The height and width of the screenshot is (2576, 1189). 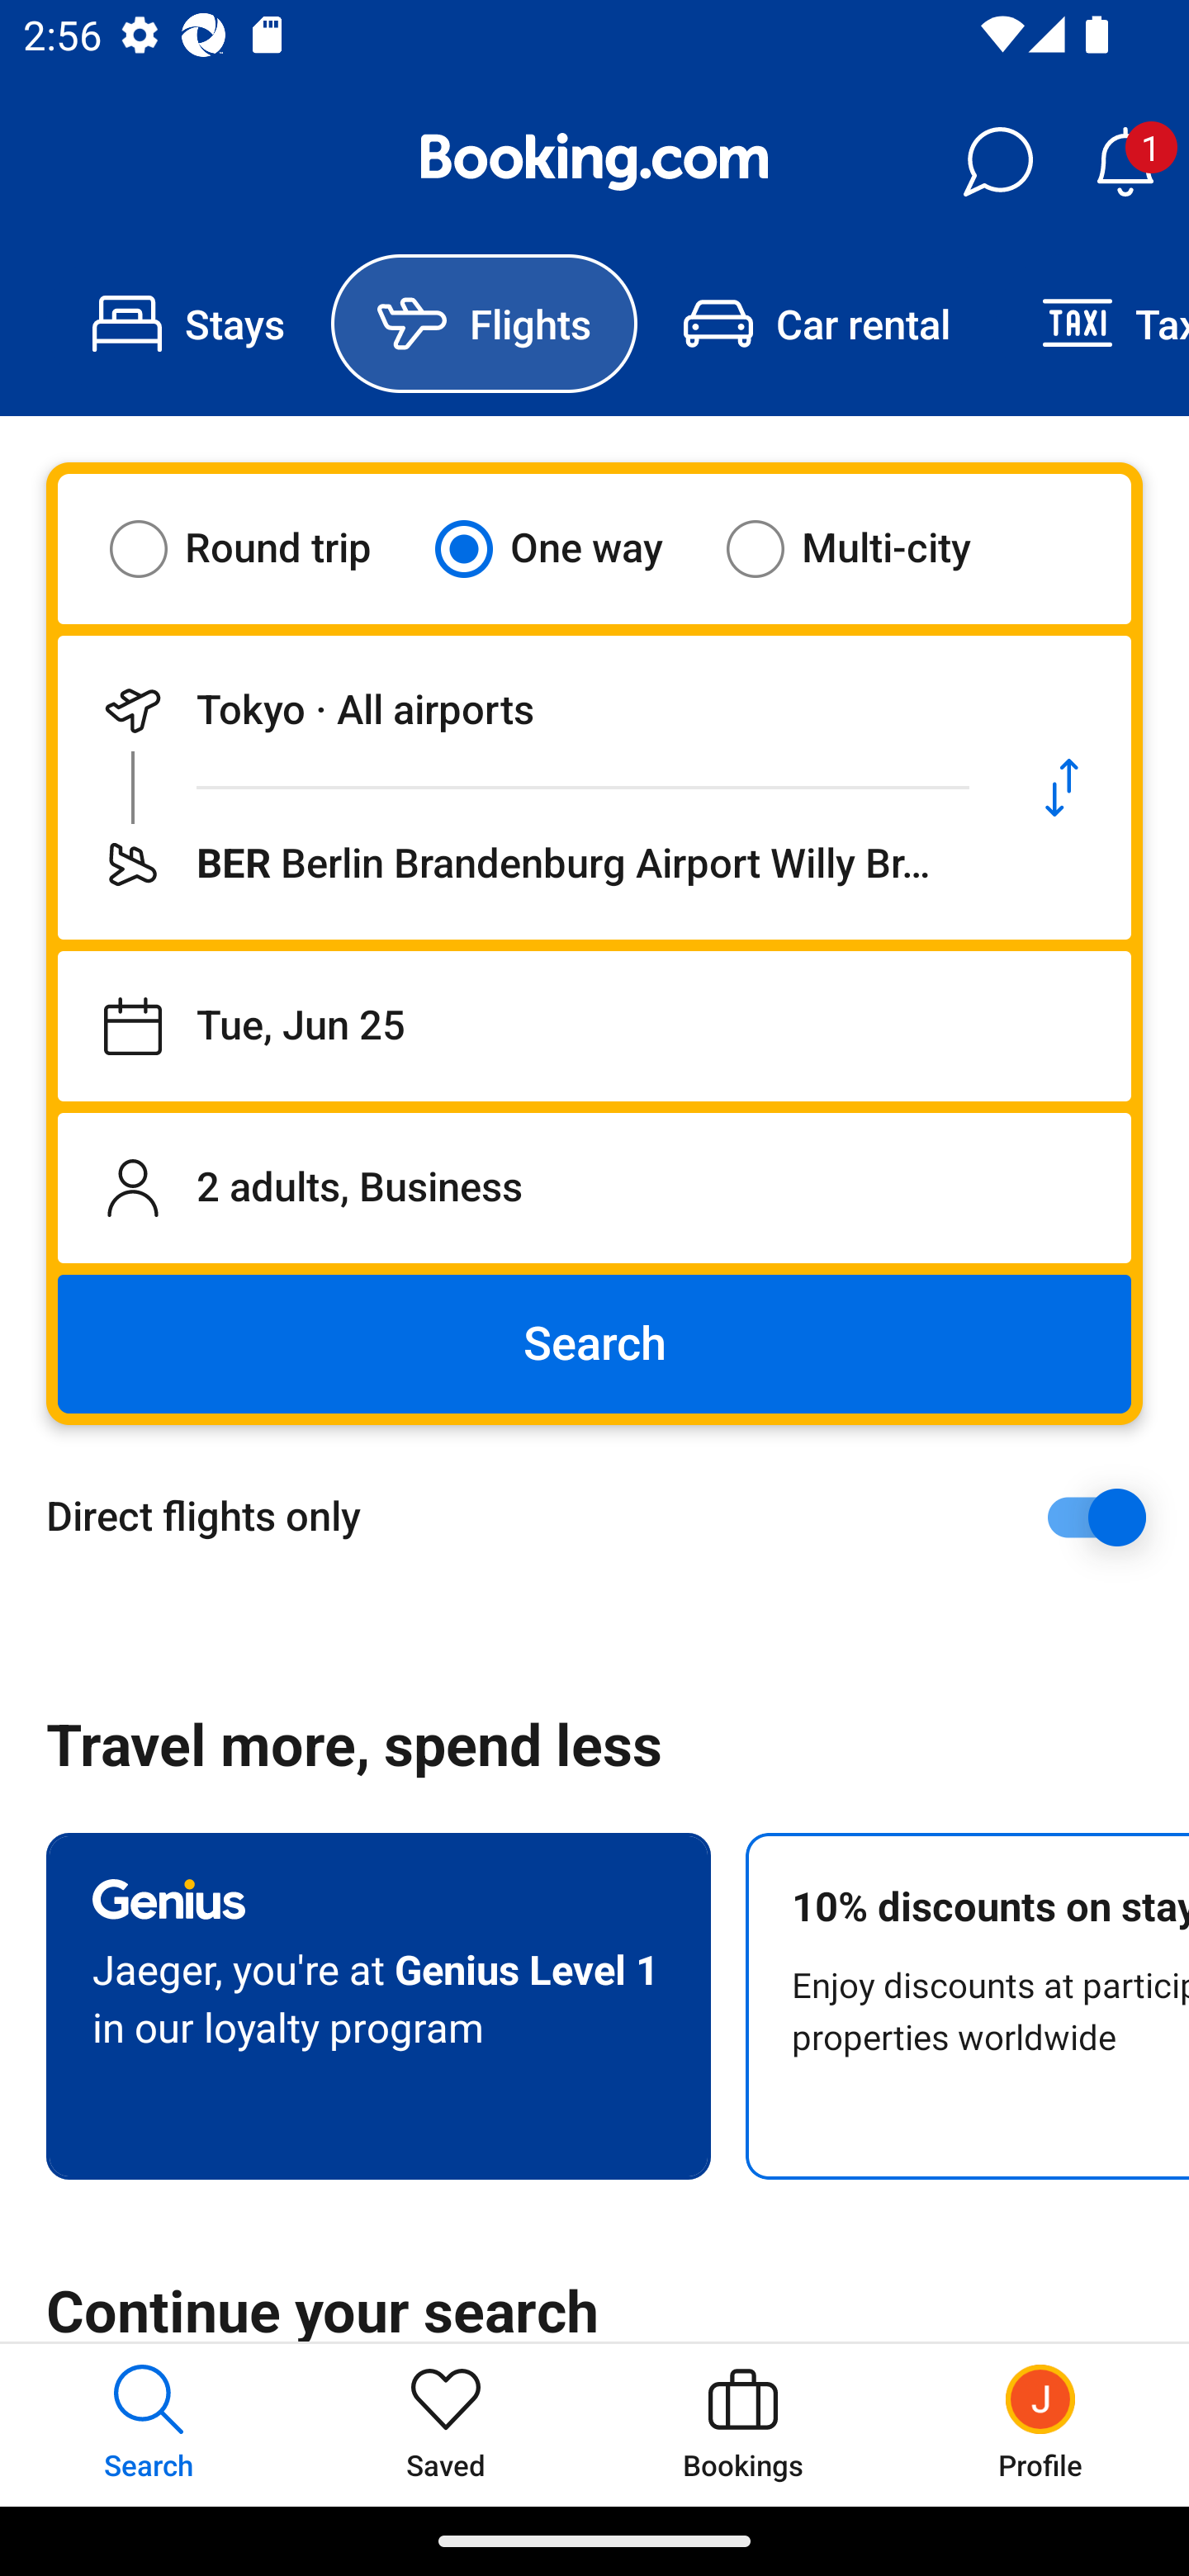 What do you see at coordinates (1040, 2424) in the screenshot?
I see `Profile` at bounding box center [1040, 2424].